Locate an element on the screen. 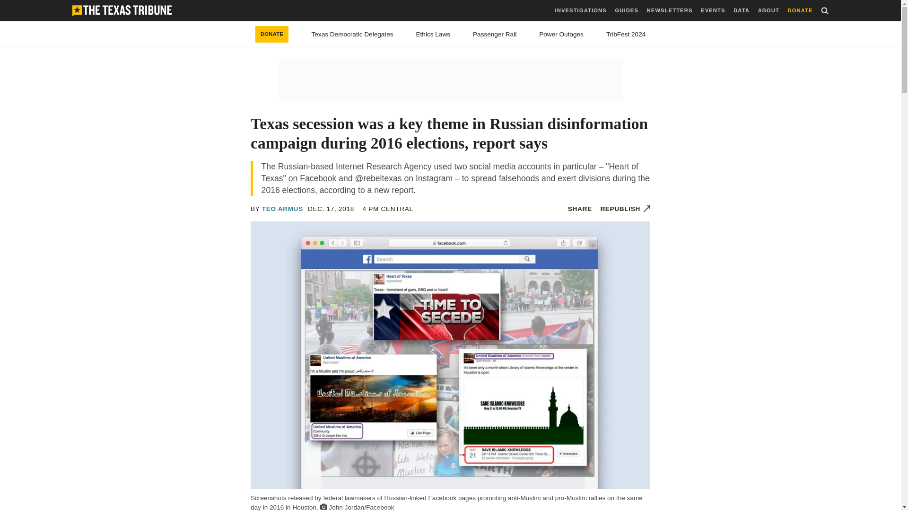 Image resolution: width=908 pixels, height=511 pixels. DONATE is located at coordinates (800, 10).